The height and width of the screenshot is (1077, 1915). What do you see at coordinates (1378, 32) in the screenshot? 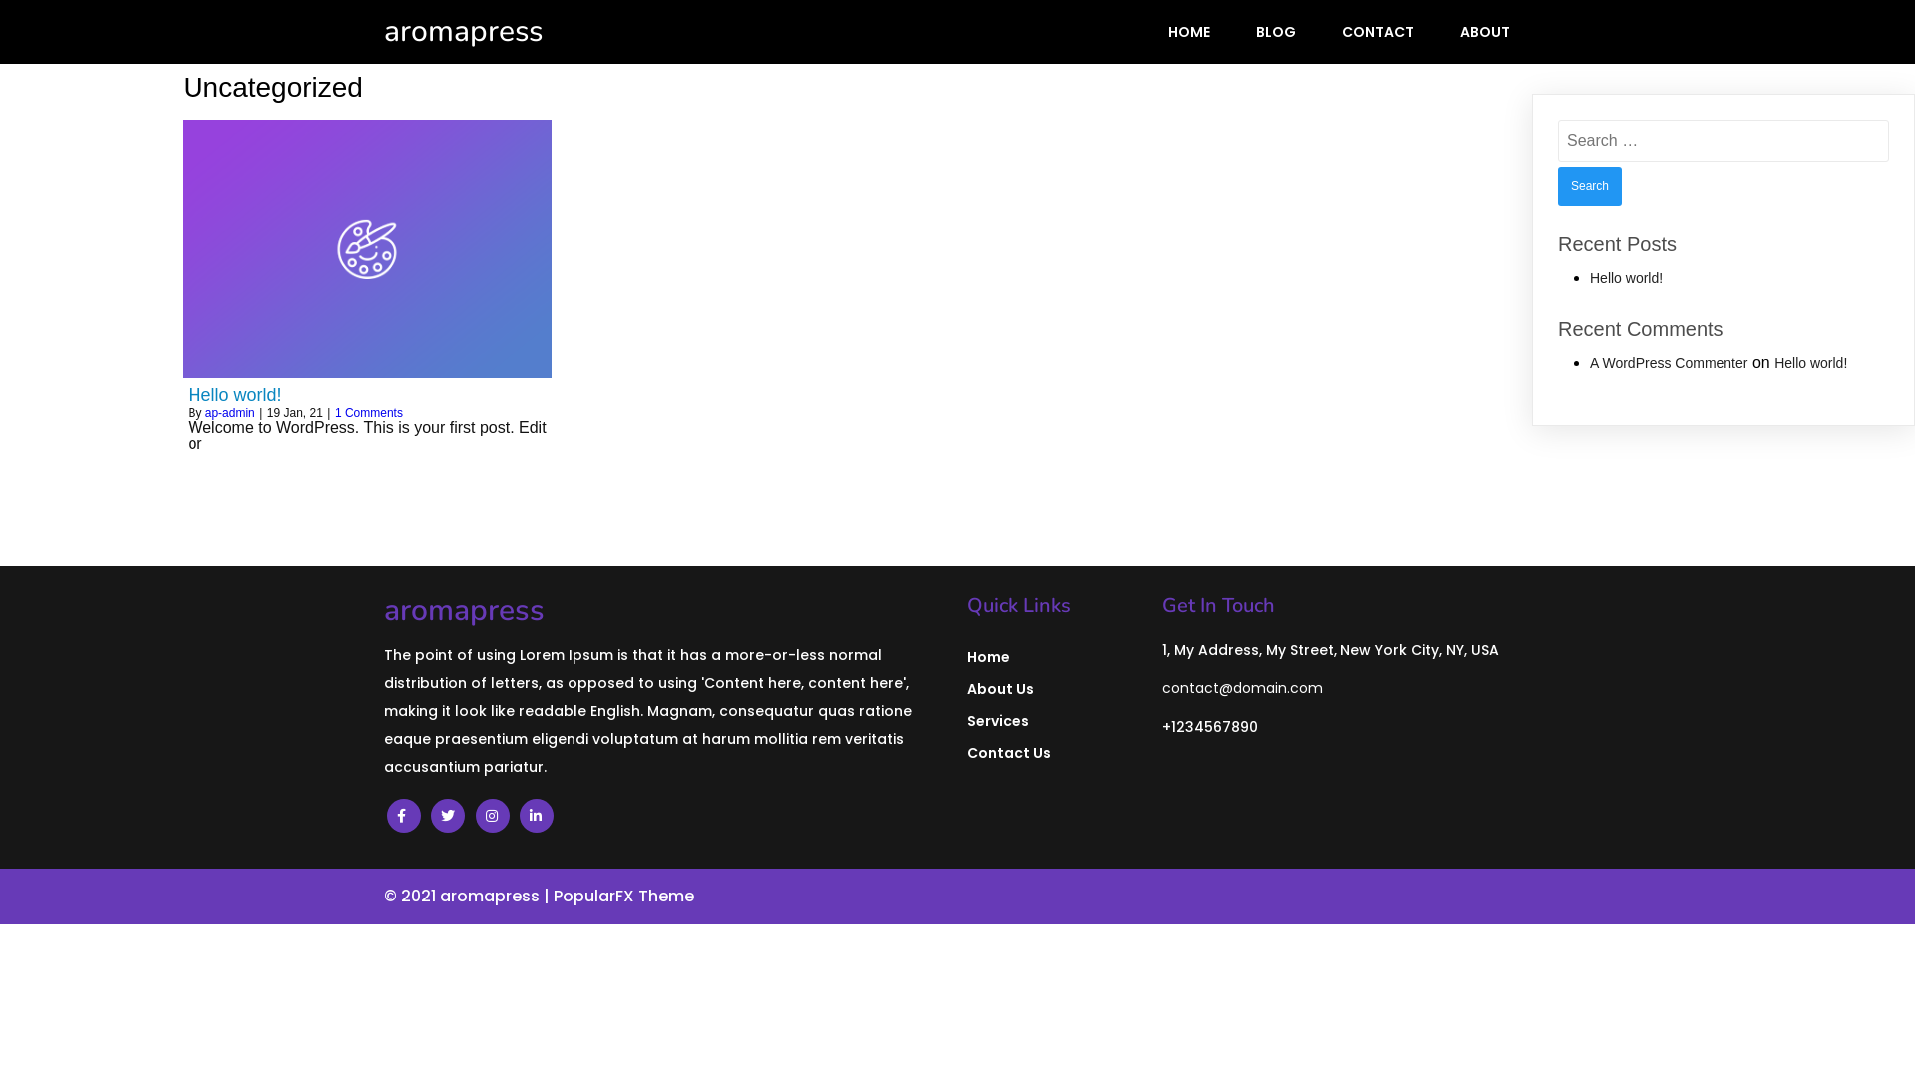
I see `CONTACT` at bounding box center [1378, 32].